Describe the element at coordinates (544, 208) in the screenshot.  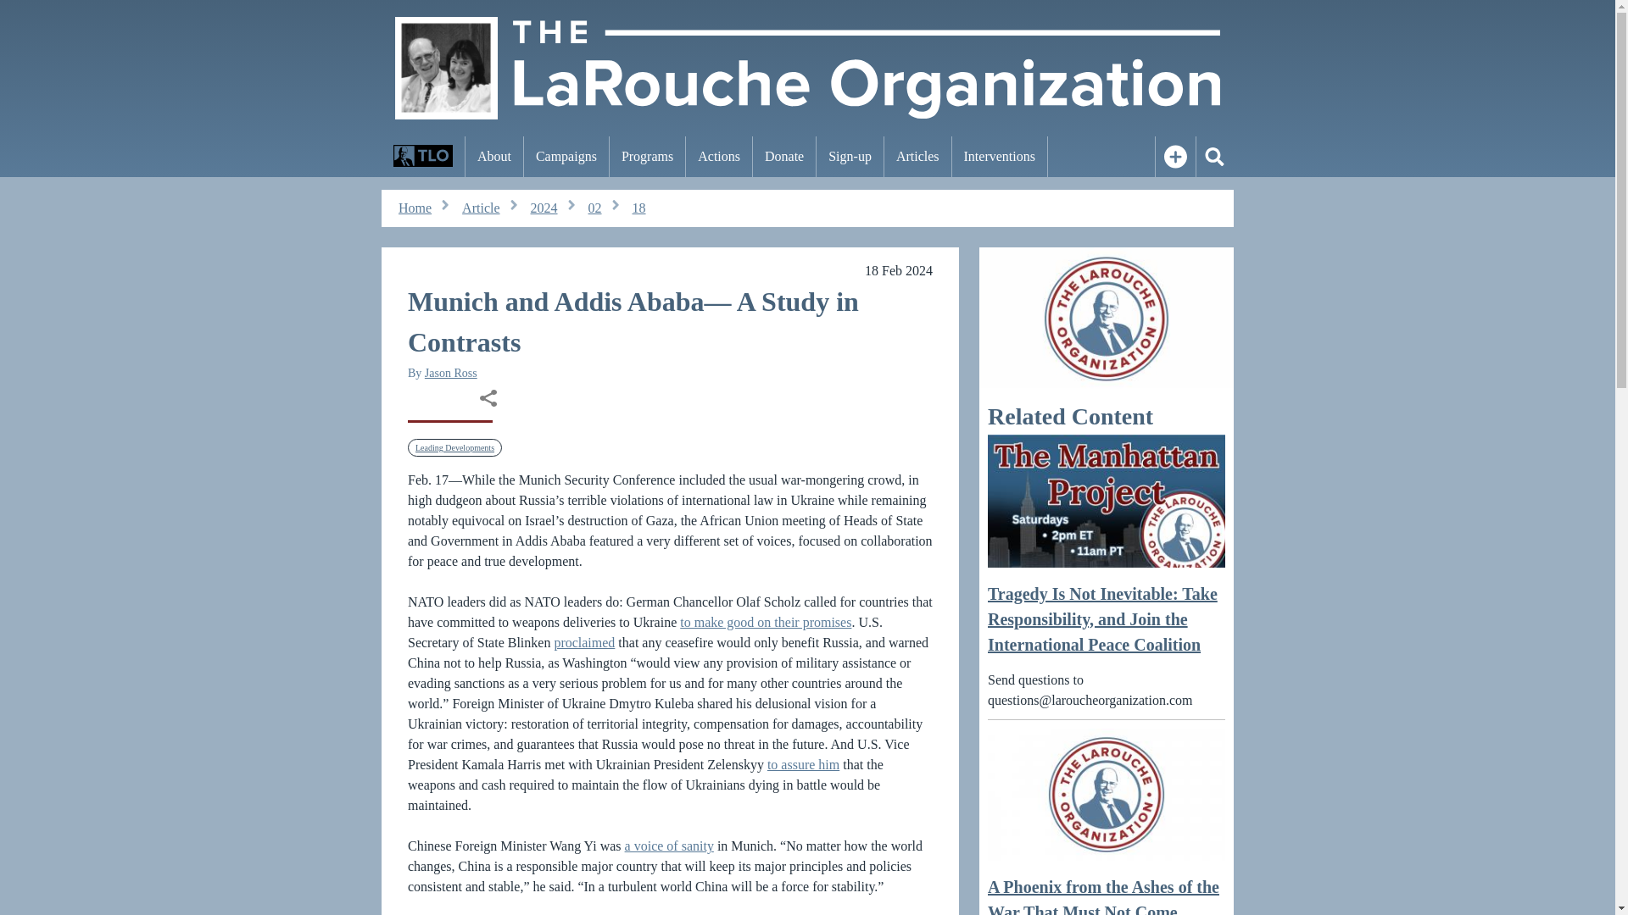
I see `2024` at that location.